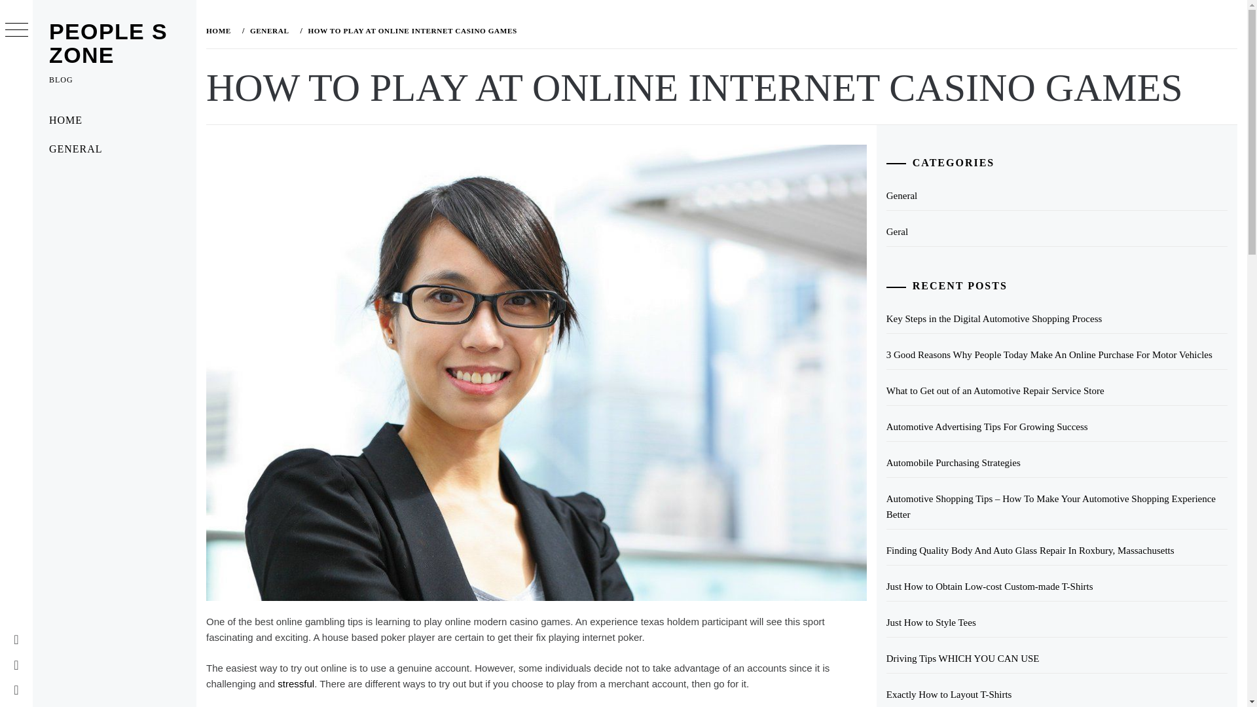 The image size is (1257, 707). What do you see at coordinates (1057, 319) in the screenshot?
I see `Key Steps in the Digital Automotive Shopping Process` at bounding box center [1057, 319].